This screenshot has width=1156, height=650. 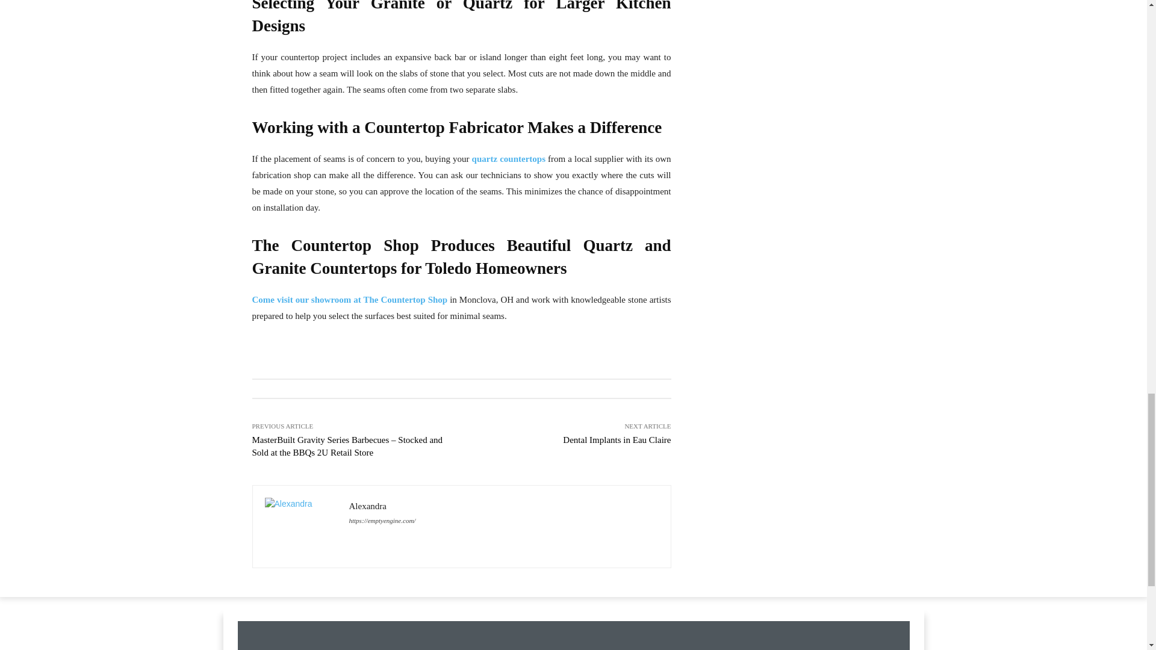 What do you see at coordinates (508, 159) in the screenshot?
I see `quartz countertops` at bounding box center [508, 159].